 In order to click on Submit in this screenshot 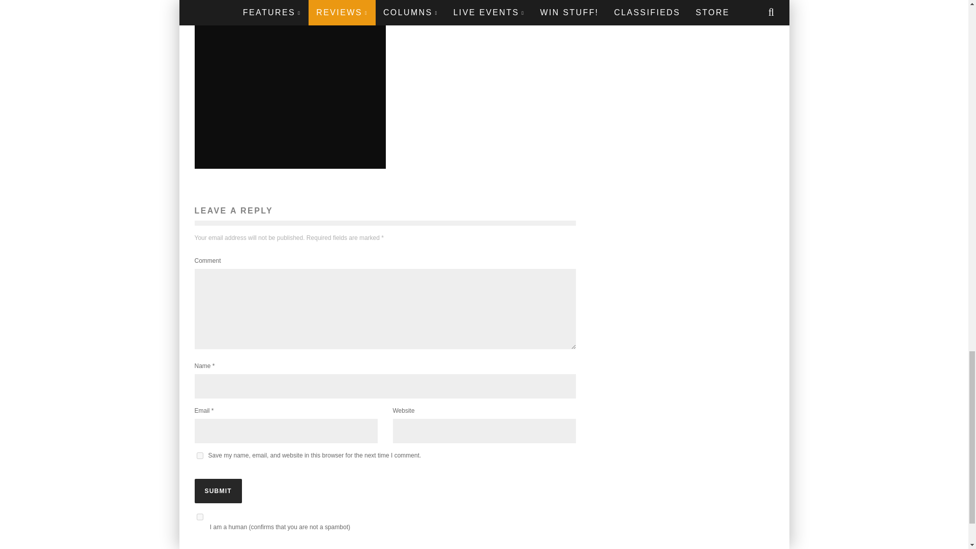, I will do `click(218, 491)`.